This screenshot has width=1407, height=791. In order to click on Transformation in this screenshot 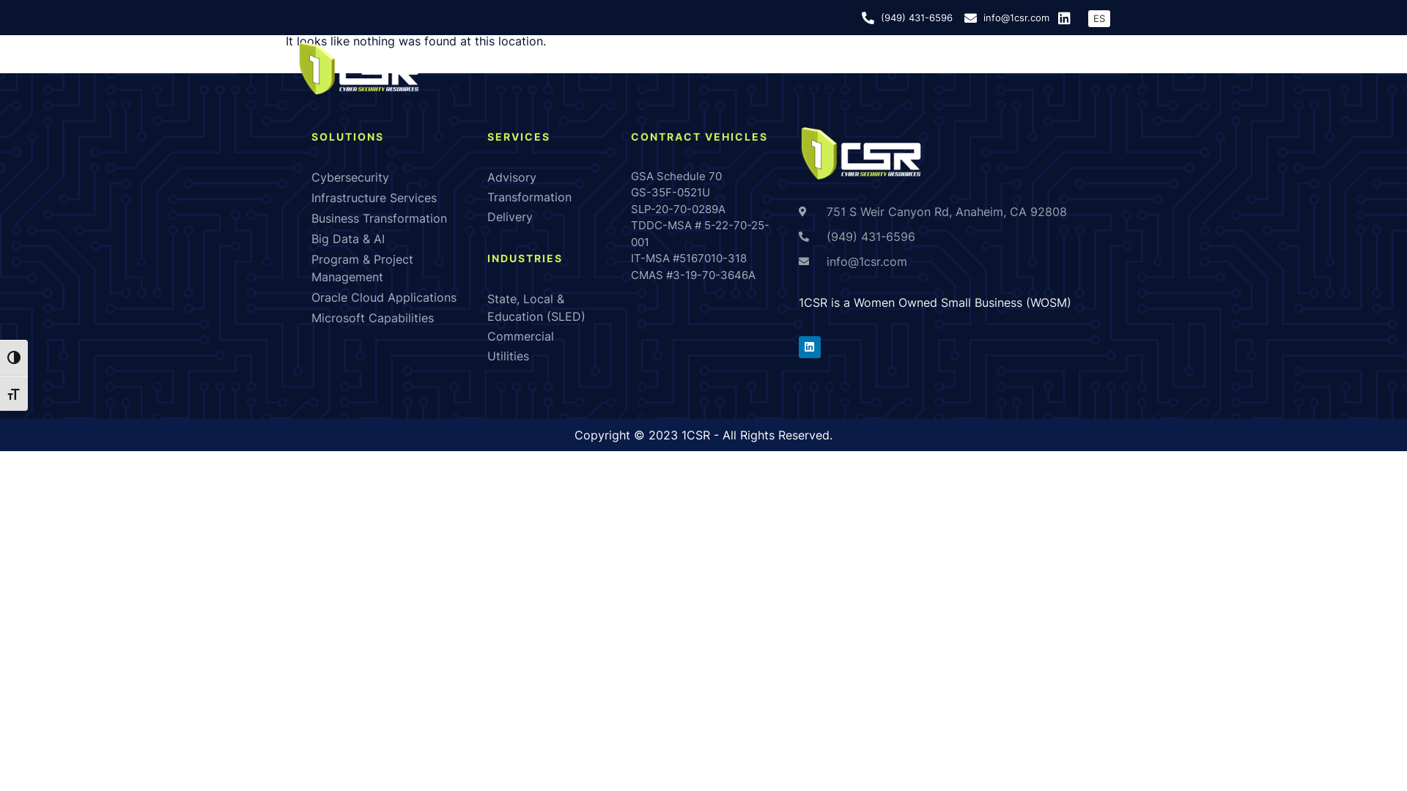, I will do `click(552, 197)`.